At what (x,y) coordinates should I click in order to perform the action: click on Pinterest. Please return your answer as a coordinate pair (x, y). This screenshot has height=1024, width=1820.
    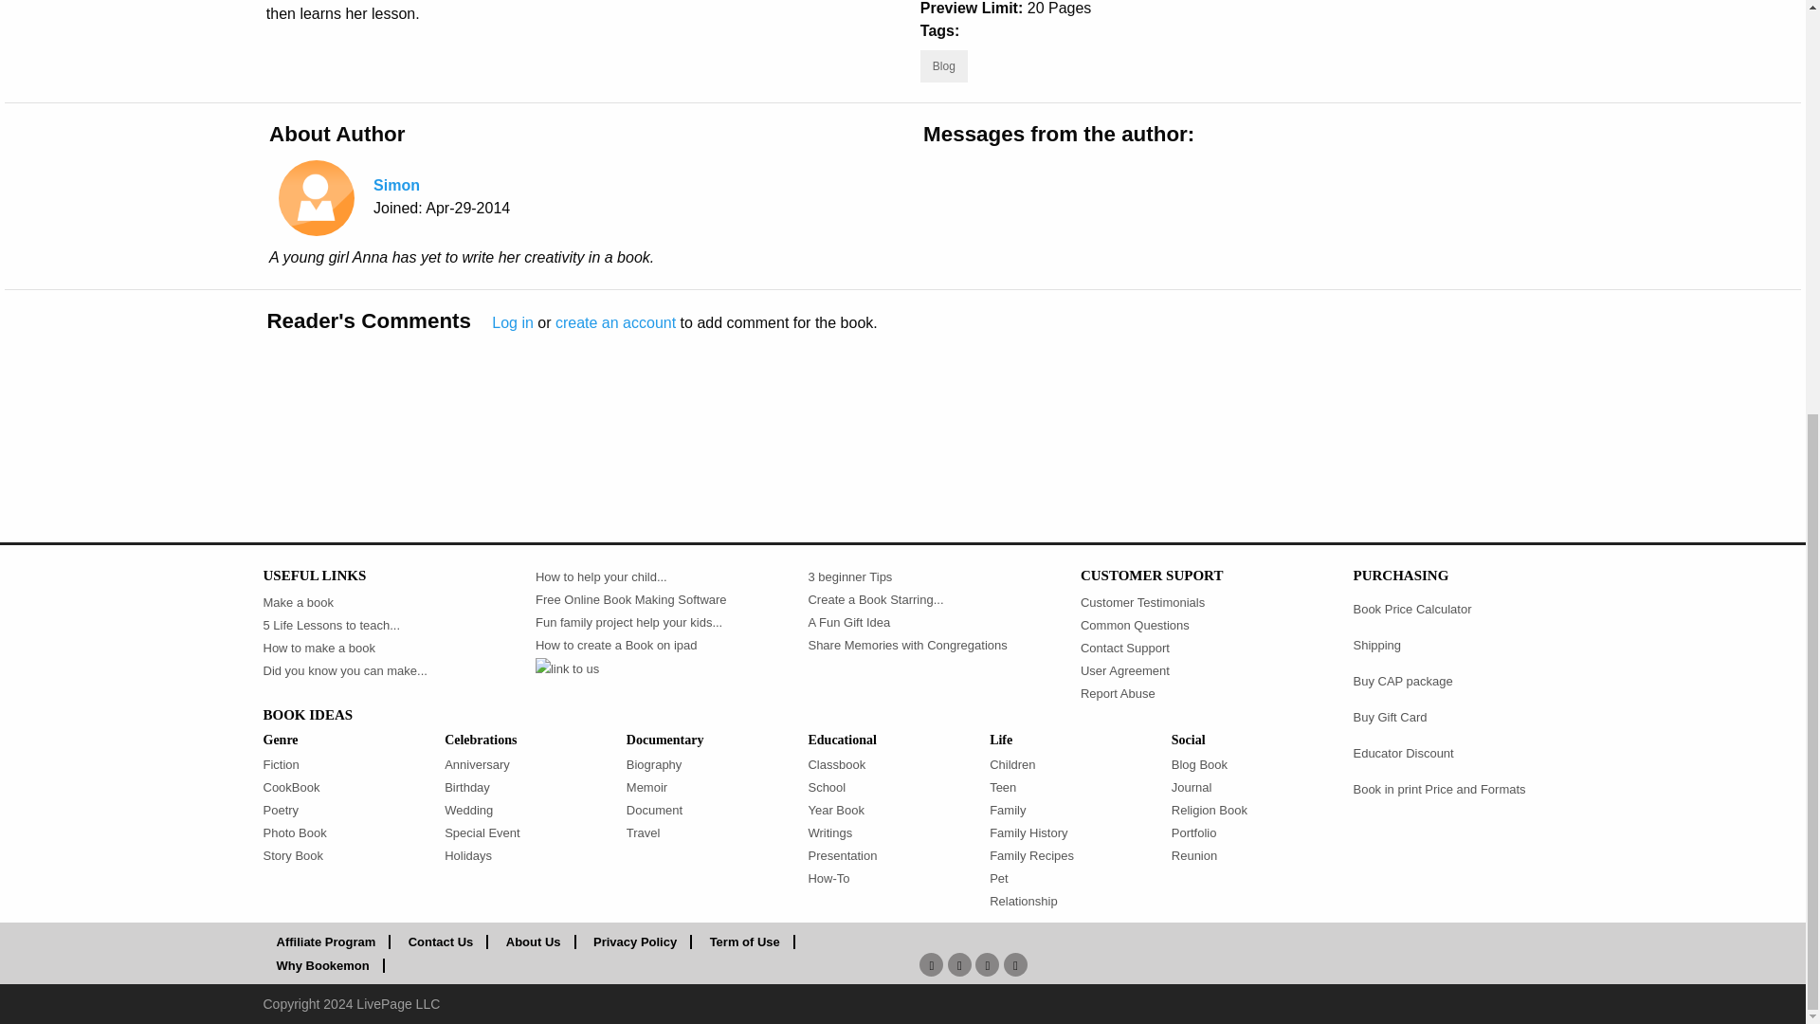
    Looking at the image, I should click on (1016, 964).